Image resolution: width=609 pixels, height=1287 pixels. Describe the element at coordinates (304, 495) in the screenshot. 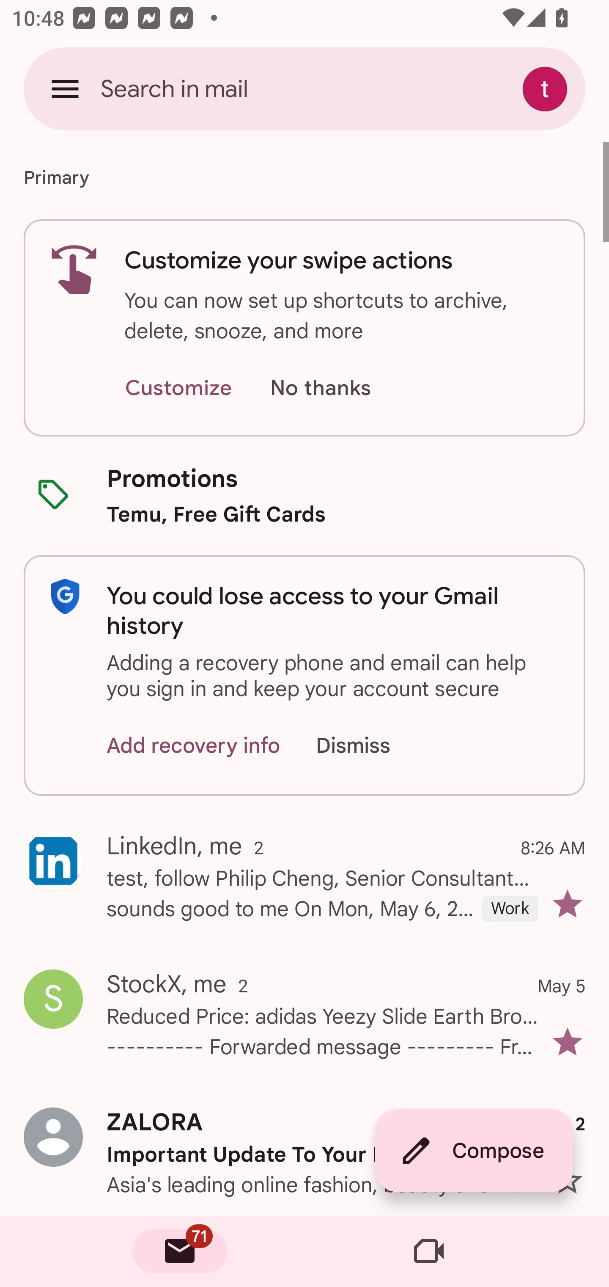

I see `Promotions Temu, Free Gift Cards` at that location.